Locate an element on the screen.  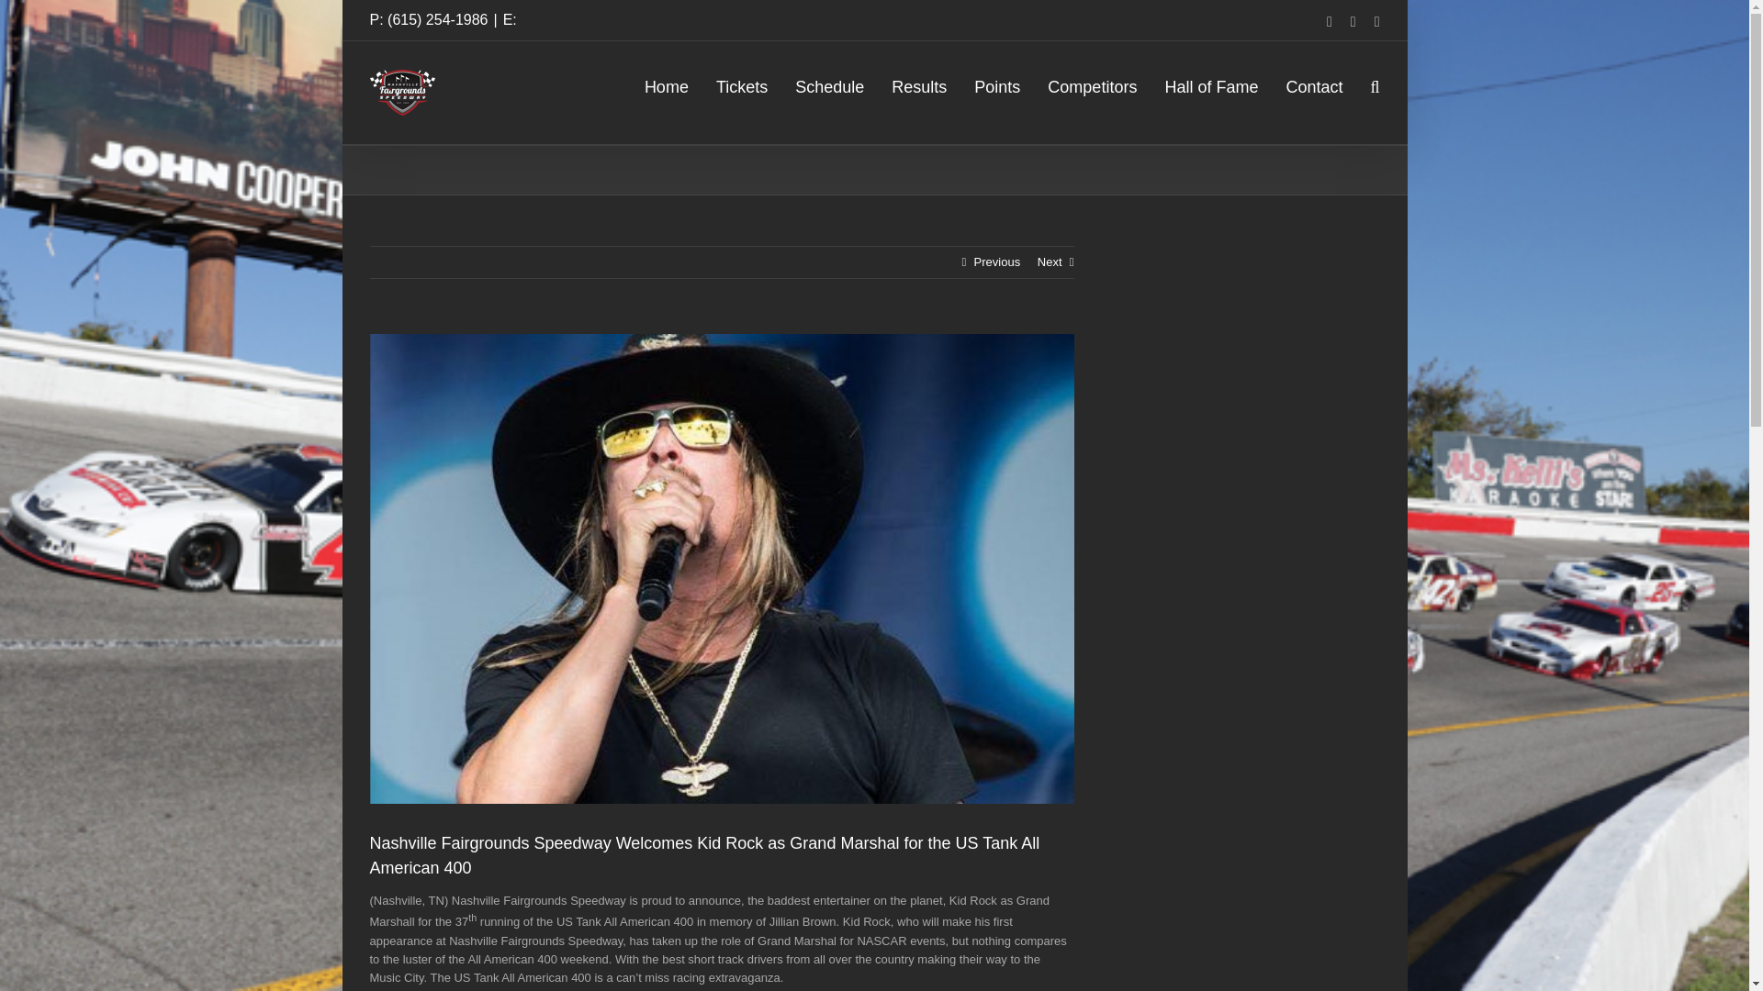
Previous is located at coordinates (997, 262).